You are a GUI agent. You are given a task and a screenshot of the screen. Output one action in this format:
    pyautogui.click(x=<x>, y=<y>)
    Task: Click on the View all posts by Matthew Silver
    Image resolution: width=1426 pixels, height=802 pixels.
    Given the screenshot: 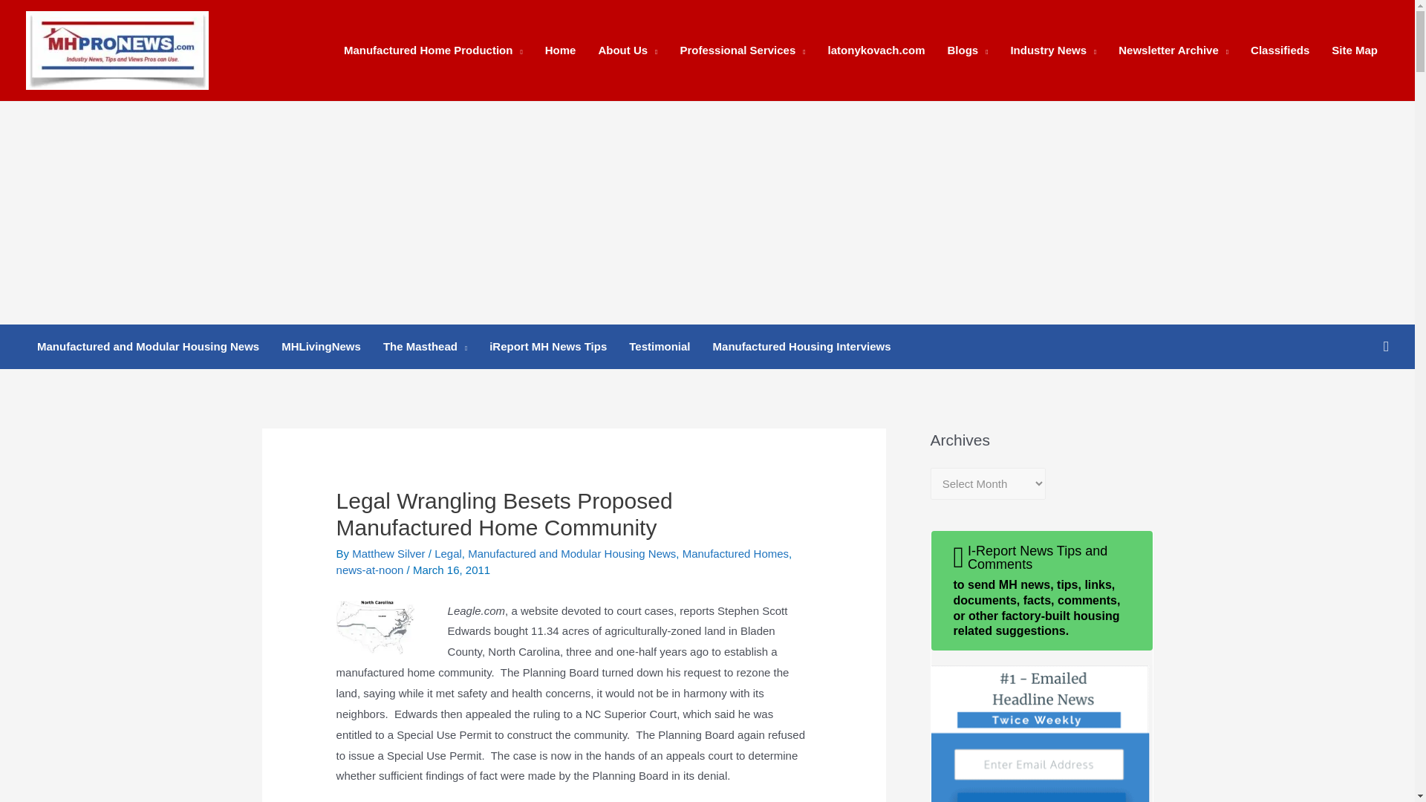 What is the action you would take?
    pyautogui.click(x=391, y=552)
    